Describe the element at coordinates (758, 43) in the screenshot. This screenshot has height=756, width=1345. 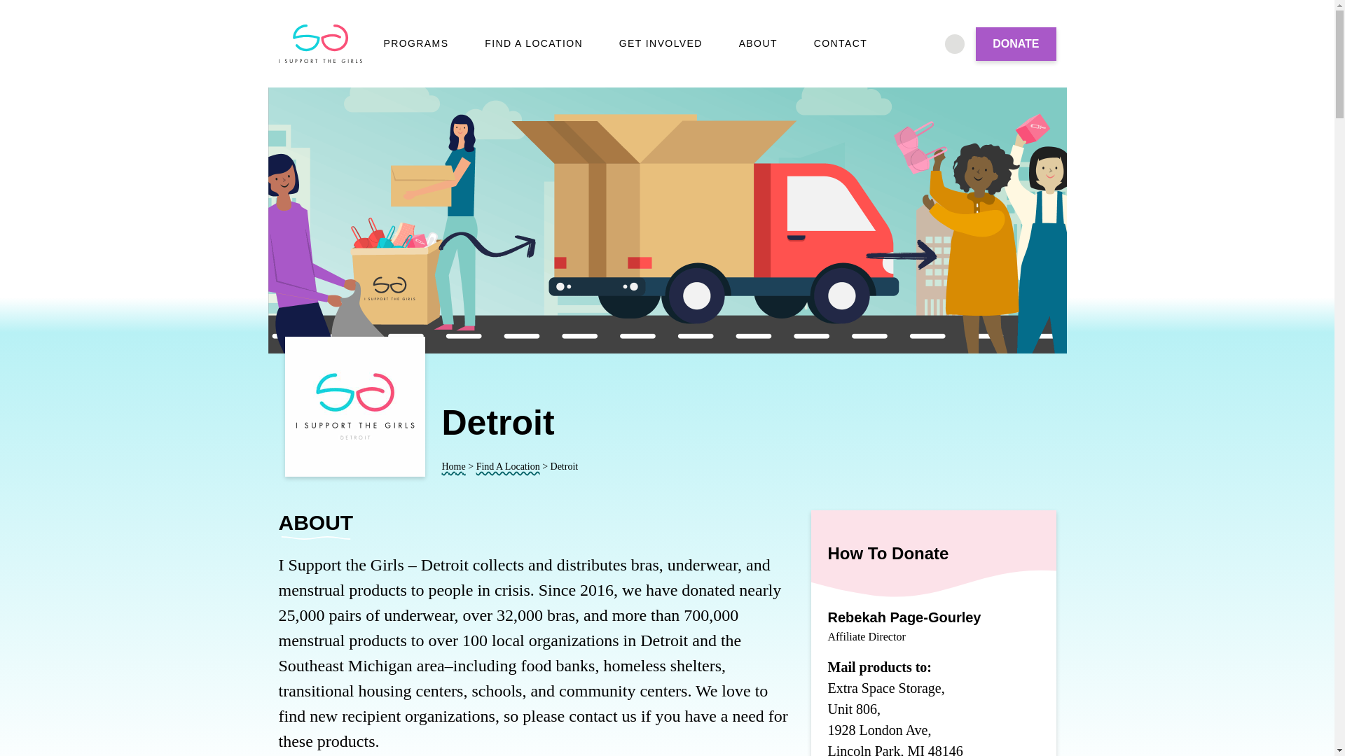
I see `ABOUT` at that location.